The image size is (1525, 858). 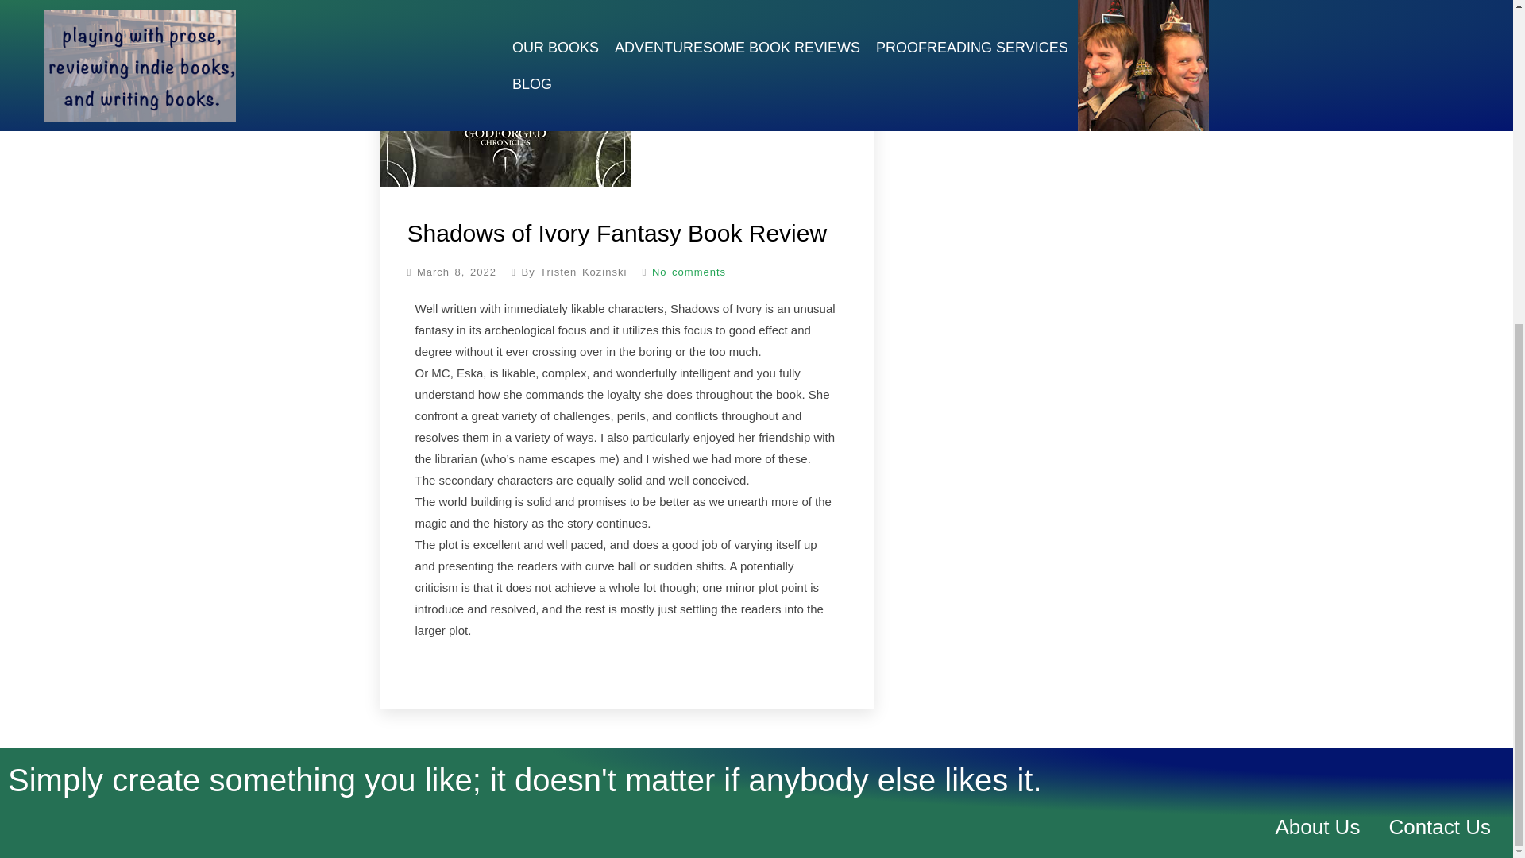 What do you see at coordinates (1439, 826) in the screenshot?
I see `Contact Us` at bounding box center [1439, 826].